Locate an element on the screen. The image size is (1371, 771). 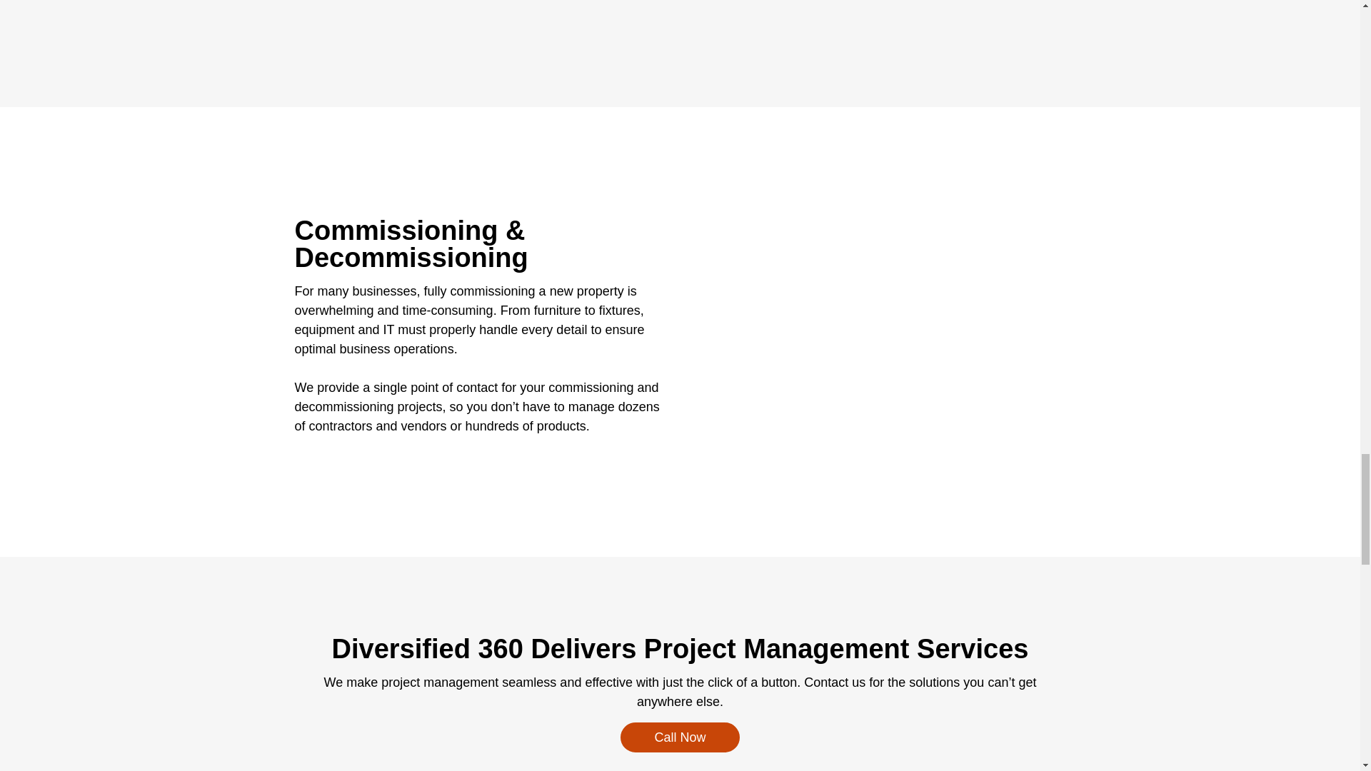
Call Now is located at coordinates (680, 737).